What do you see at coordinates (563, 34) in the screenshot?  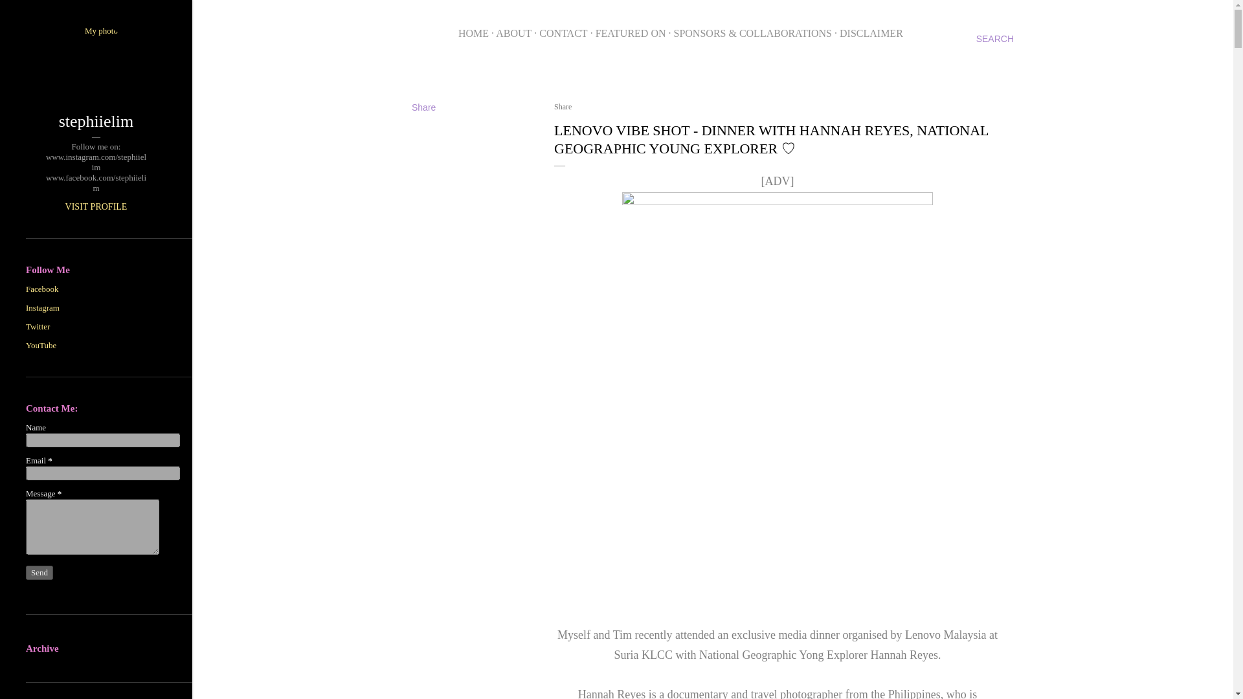 I see `CONTACT` at bounding box center [563, 34].